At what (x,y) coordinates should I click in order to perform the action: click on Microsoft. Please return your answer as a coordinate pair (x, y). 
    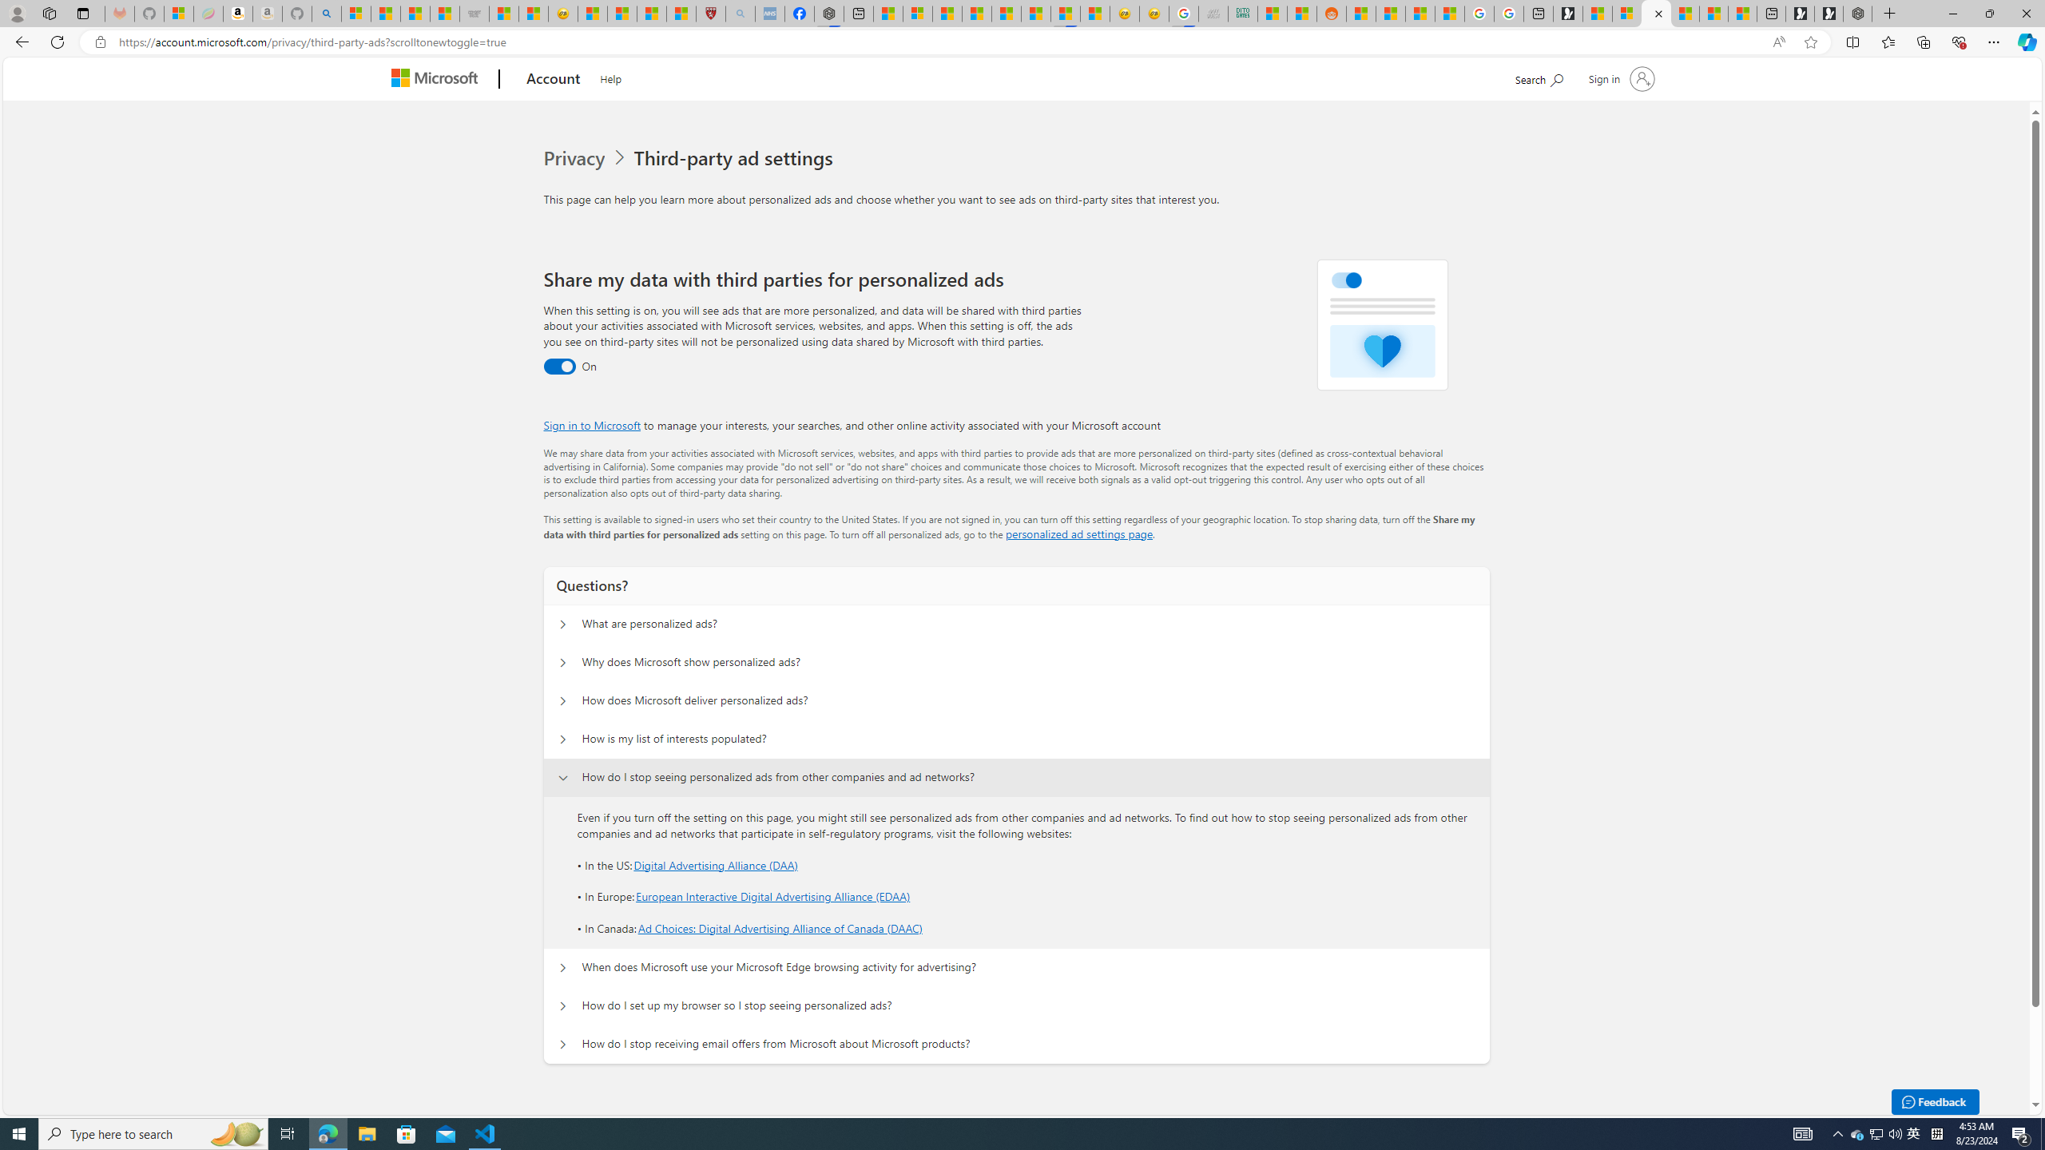
    Looking at the image, I should click on (438, 80).